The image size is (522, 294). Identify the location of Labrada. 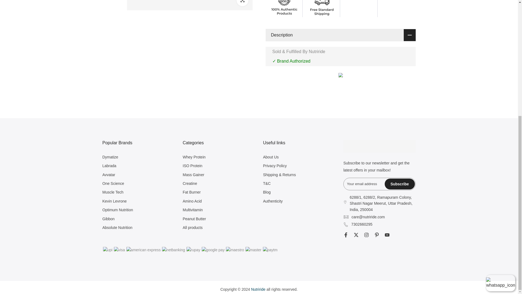
(109, 166).